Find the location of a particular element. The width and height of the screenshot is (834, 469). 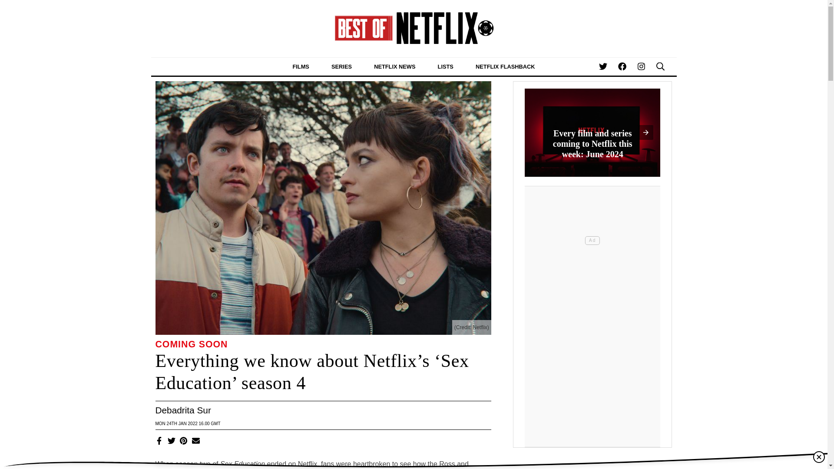

LISTS is located at coordinates (445, 66).